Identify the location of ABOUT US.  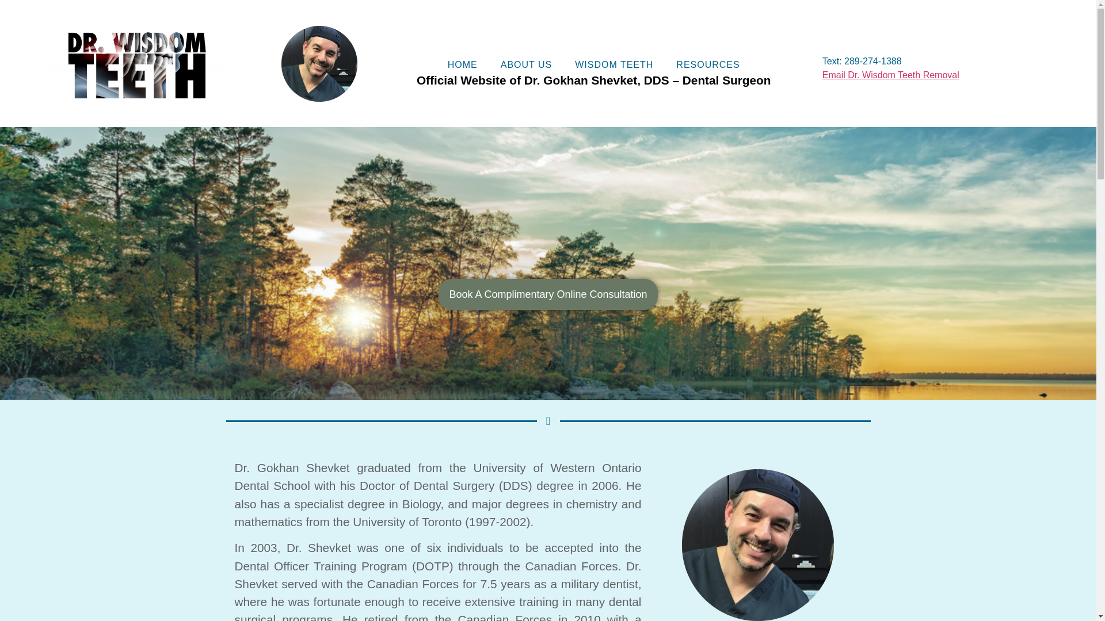
(526, 64).